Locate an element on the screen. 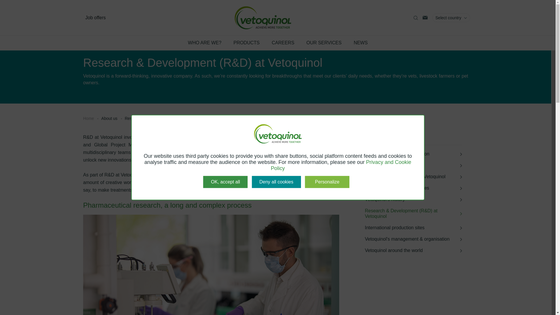  Privacy and Cookie Policy is located at coordinates (341, 165).